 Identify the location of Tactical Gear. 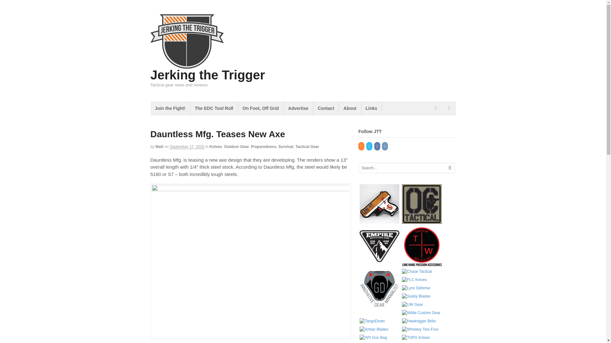
(307, 146).